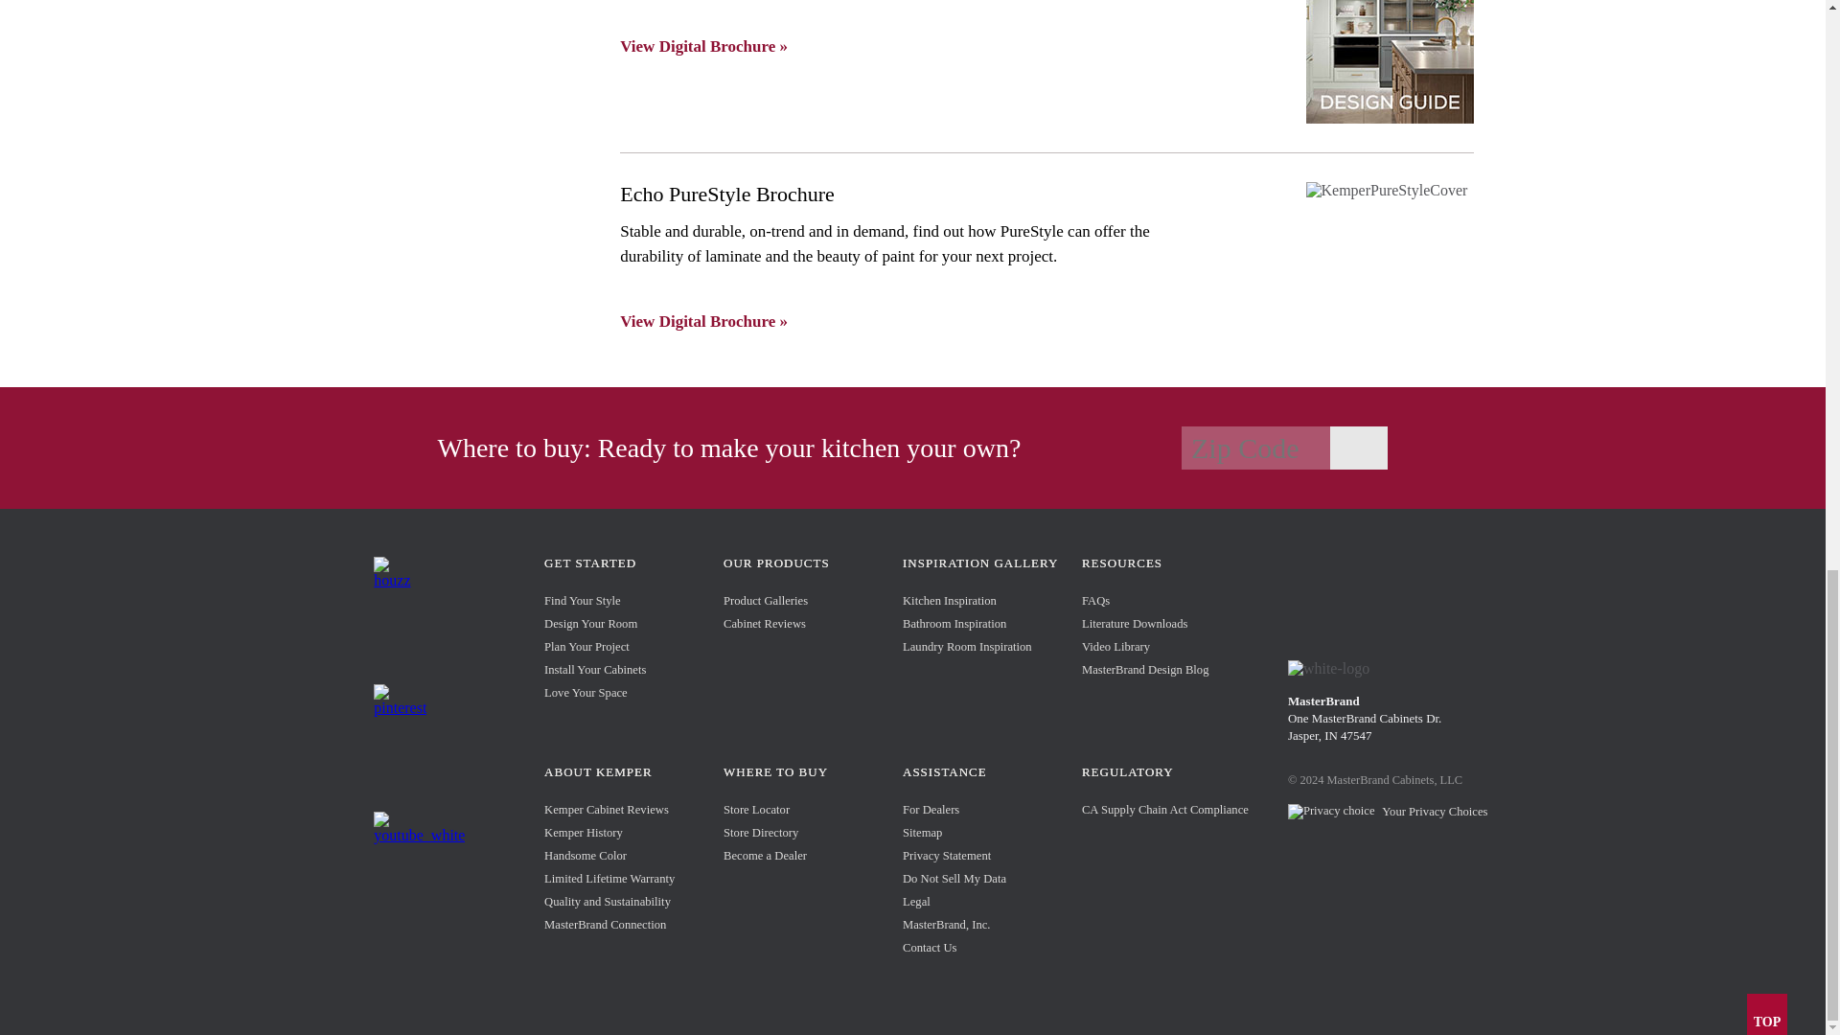 Image resolution: width=1840 pixels, height=1035 pixels. I want to click on Install Your Cabinets, so click(594, 670).